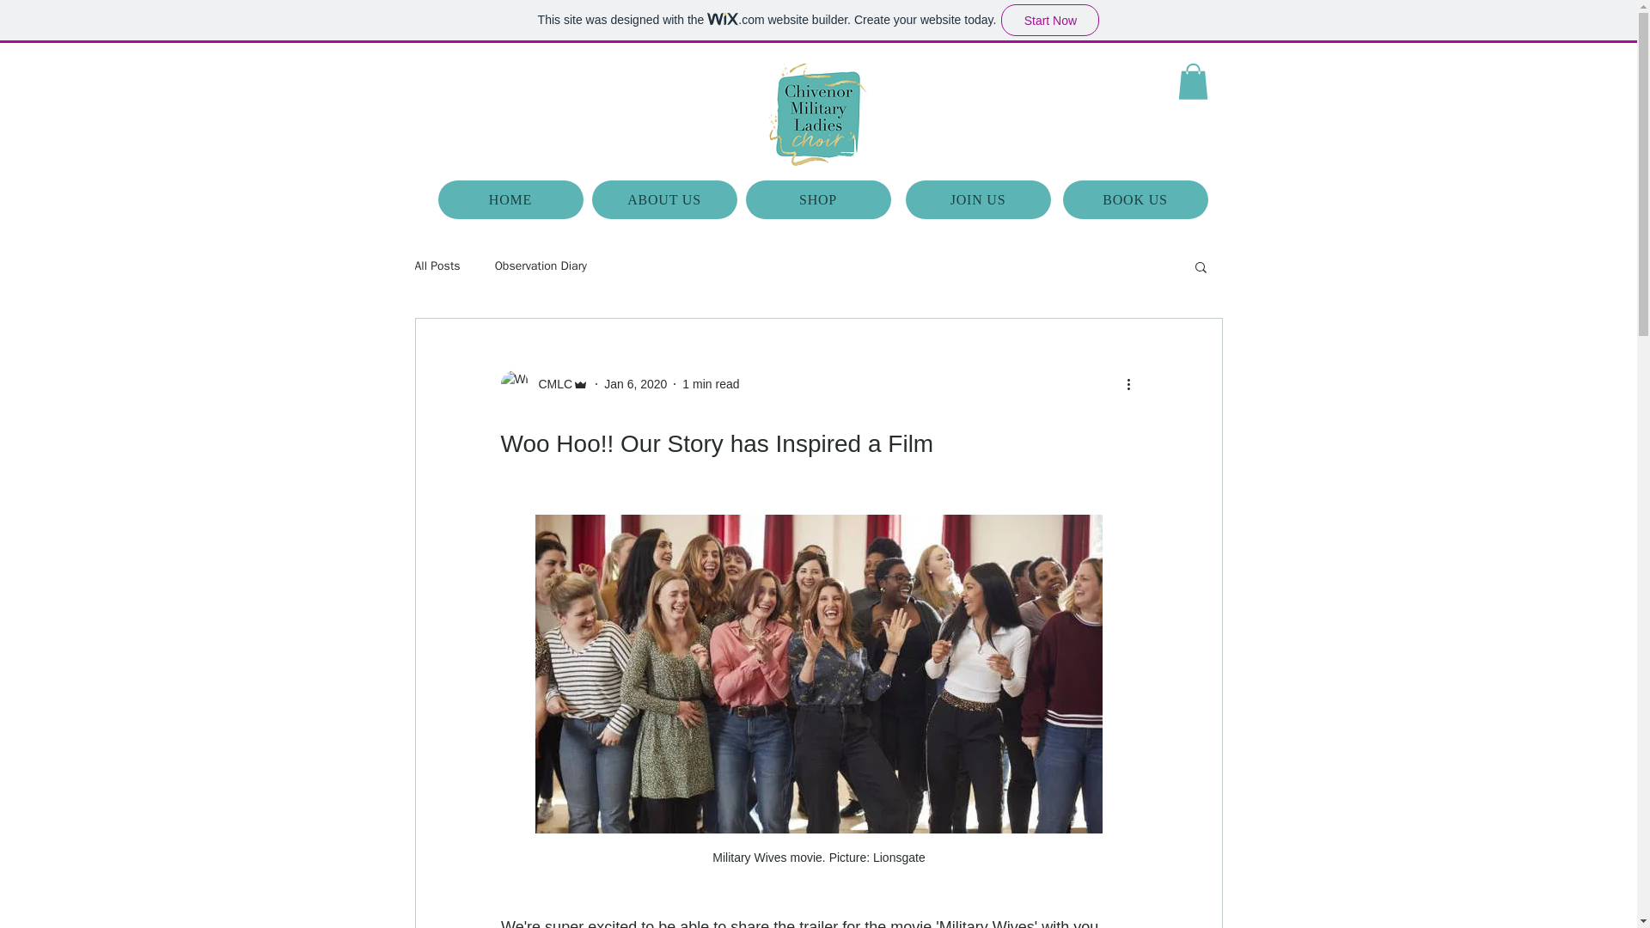 The image size is (1650, 928). What do you see at coordinates (711, 383) in the screenshot?
I see `1 min read` at bounding box center [711, 383].